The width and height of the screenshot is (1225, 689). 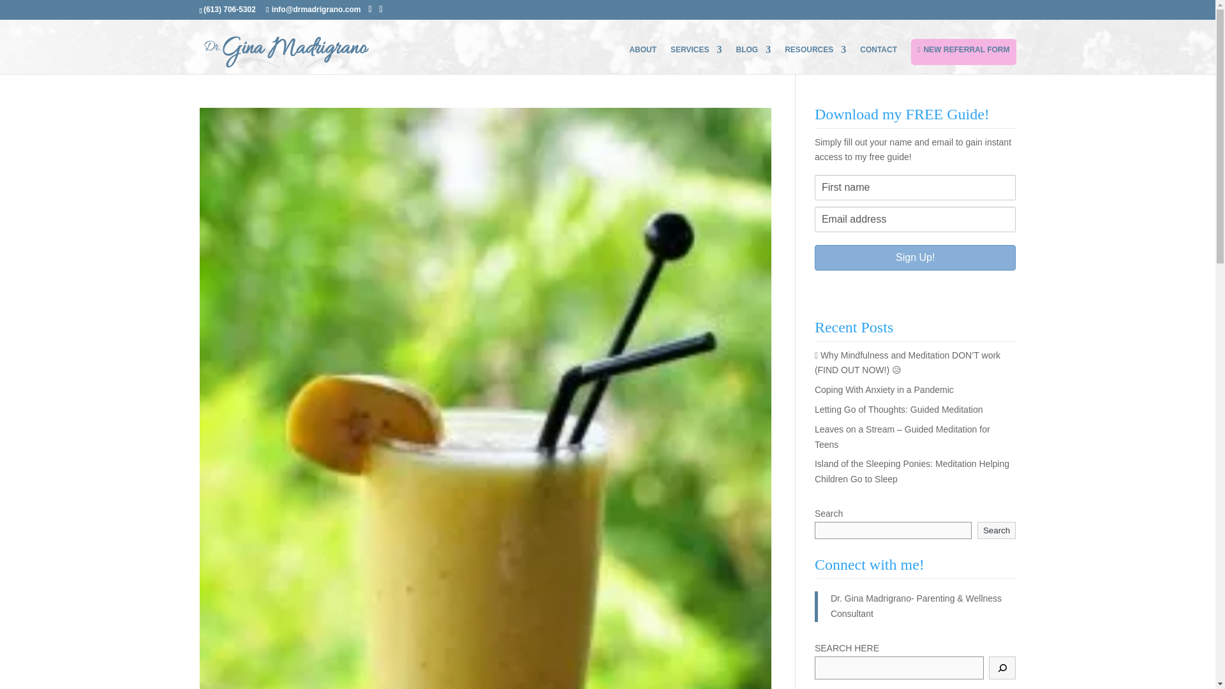 I want to click on Sign Up!, so click(x=915, y=258).